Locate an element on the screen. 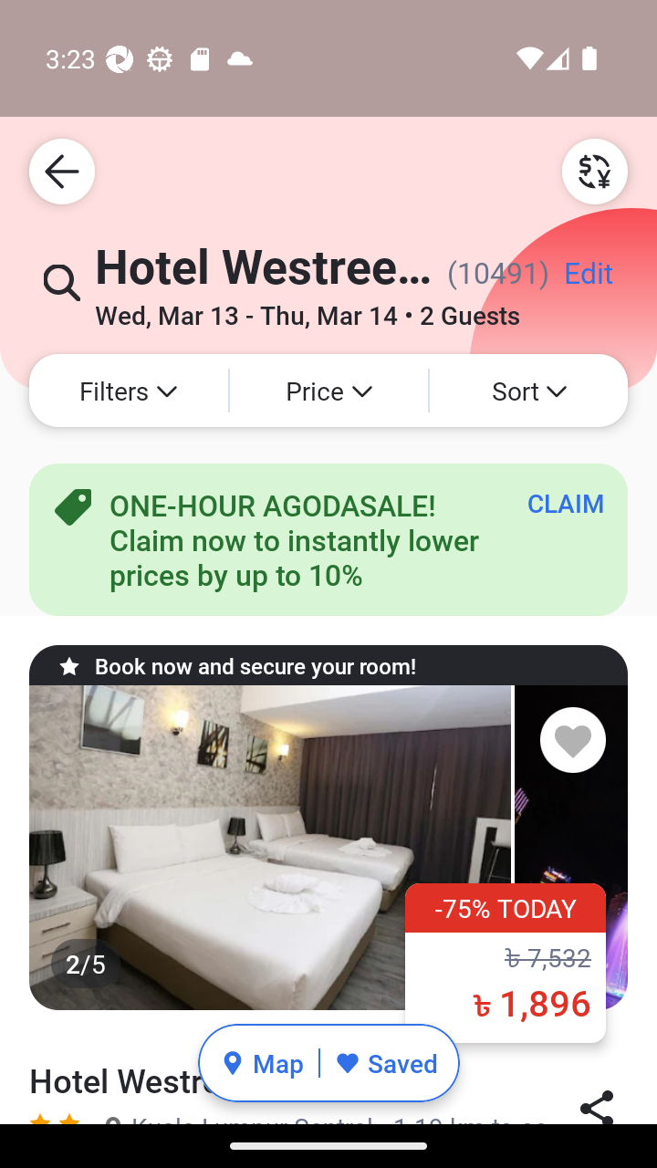  Filters is located at coordinates (128, 391).